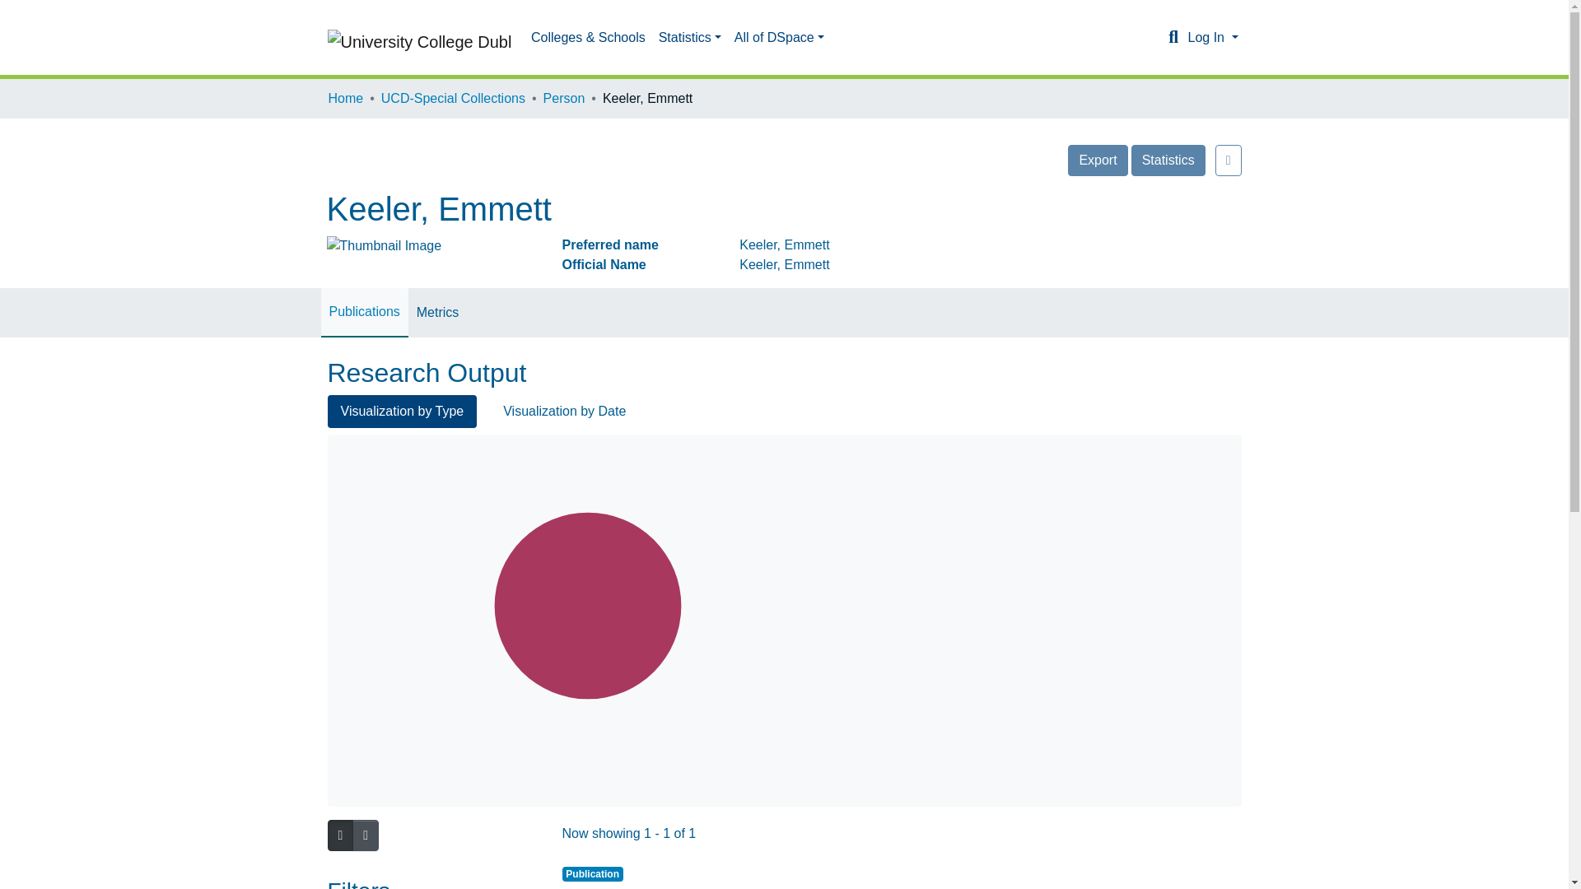 This screenshot has width=1581, height=889. Describe the element at coordinates (364, 311) in the screenshot. I see `Publications` at that location.